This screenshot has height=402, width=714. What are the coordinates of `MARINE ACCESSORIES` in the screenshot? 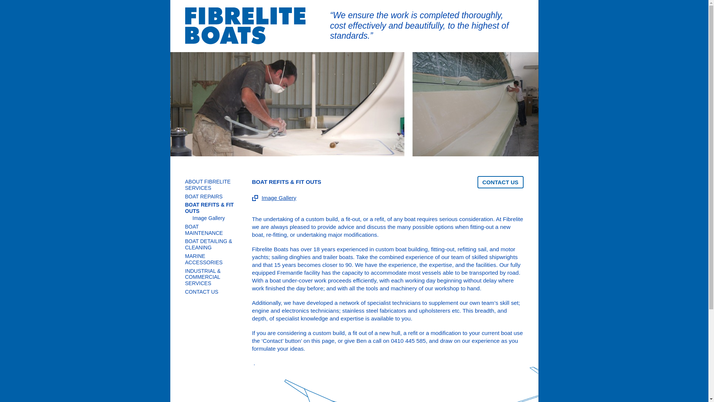 It's located at (211, 259).